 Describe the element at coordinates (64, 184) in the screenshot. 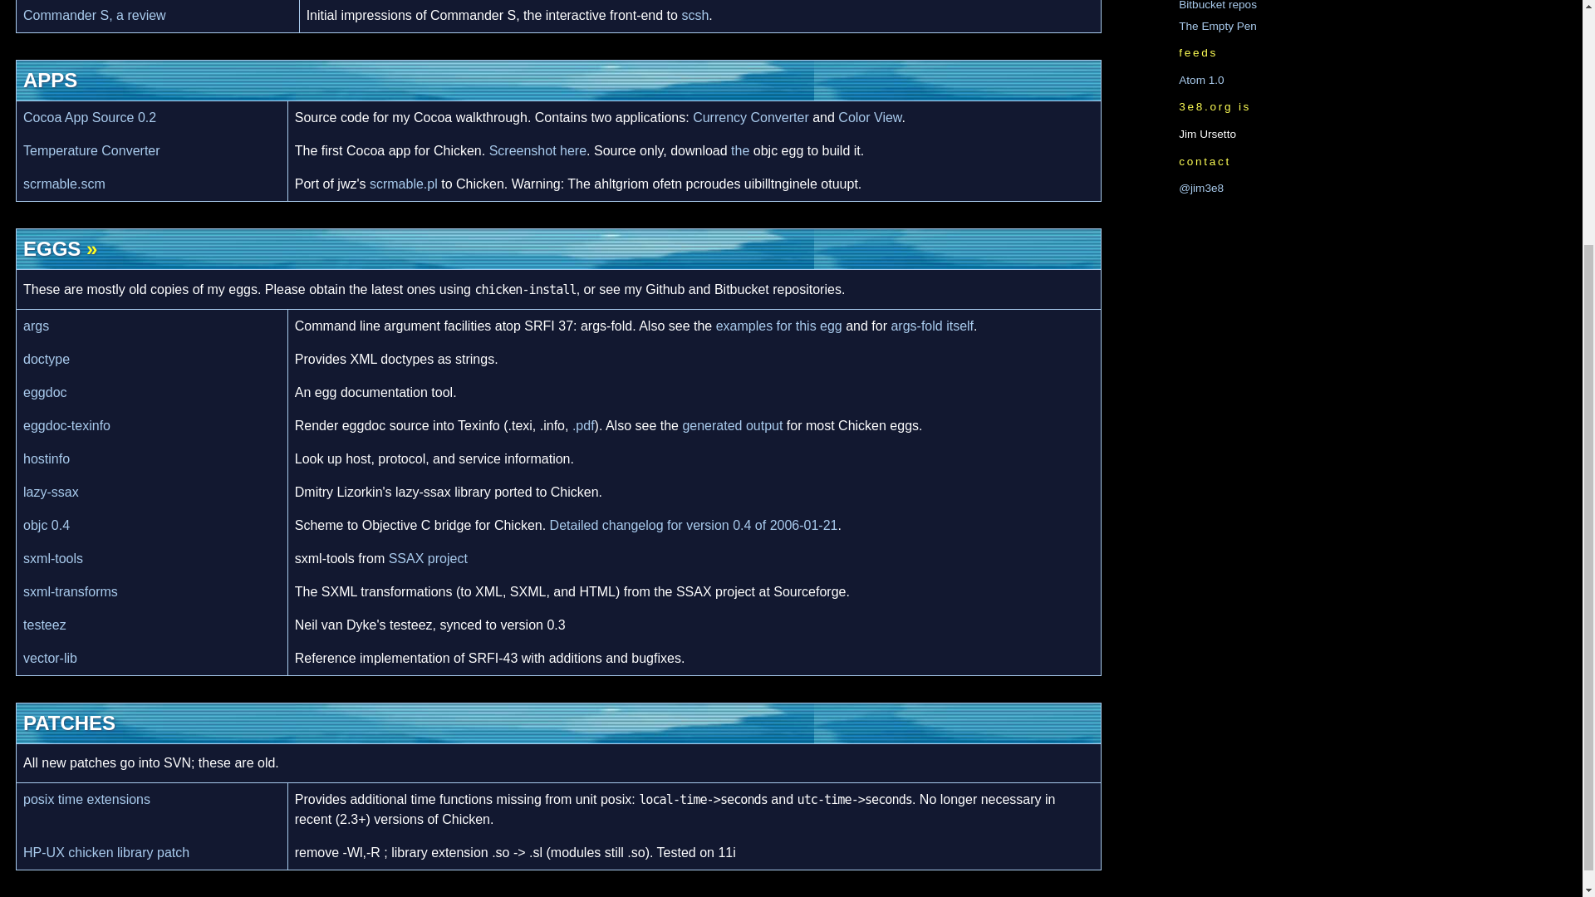

I see `scrmable.scm` at that location.